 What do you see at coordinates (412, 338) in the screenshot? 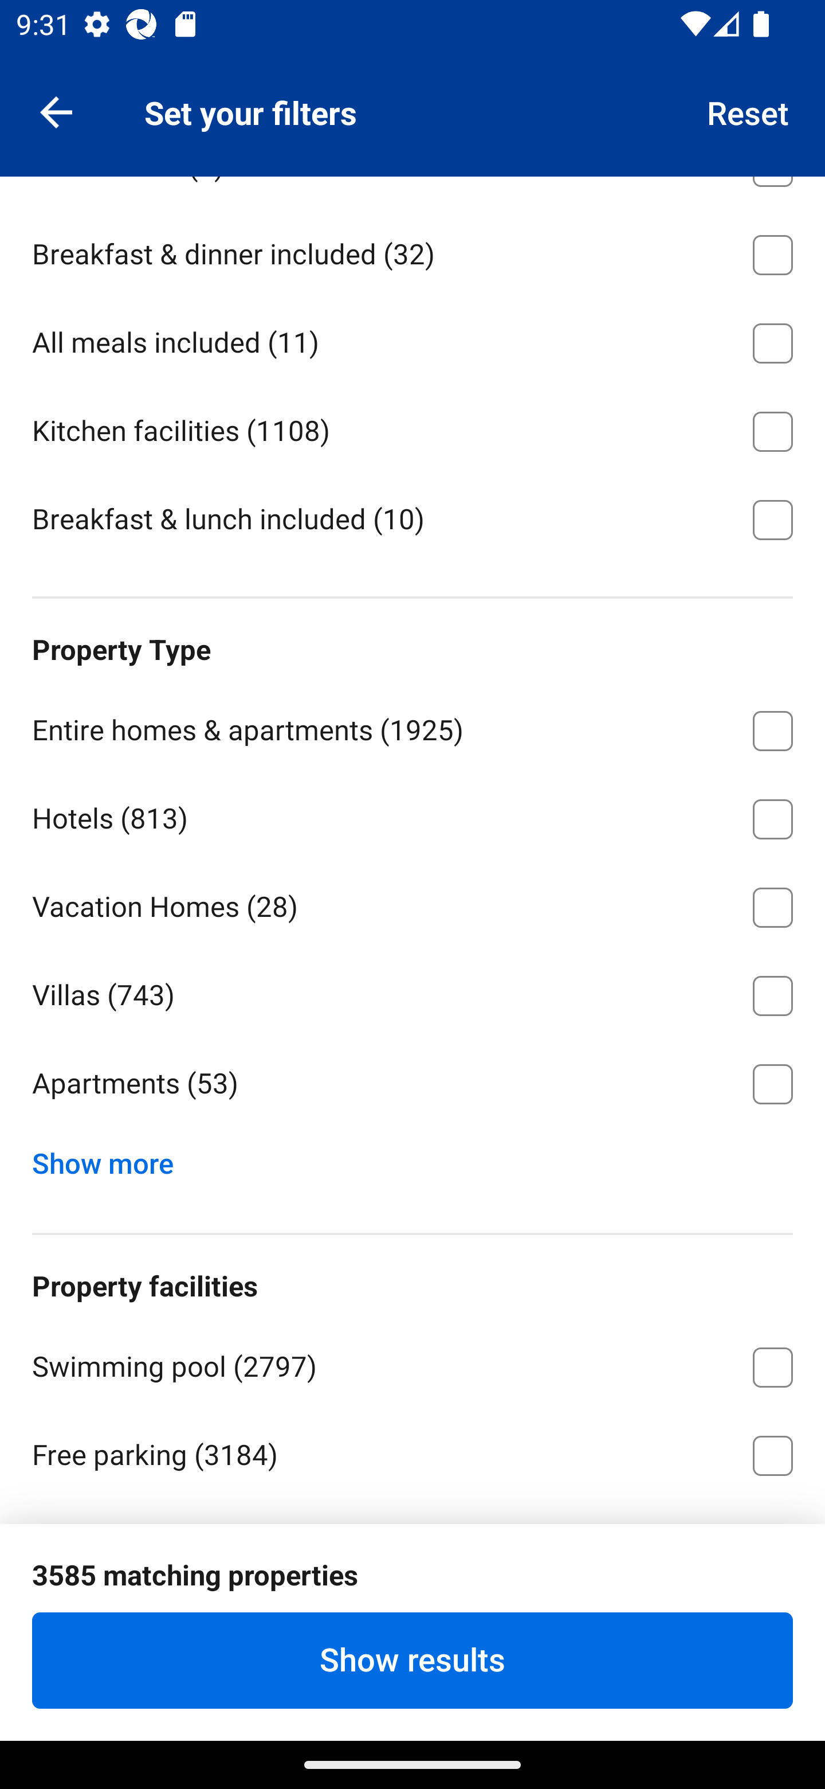
I see `All meals included ⁦(11)` at bounding box center [412, 338].